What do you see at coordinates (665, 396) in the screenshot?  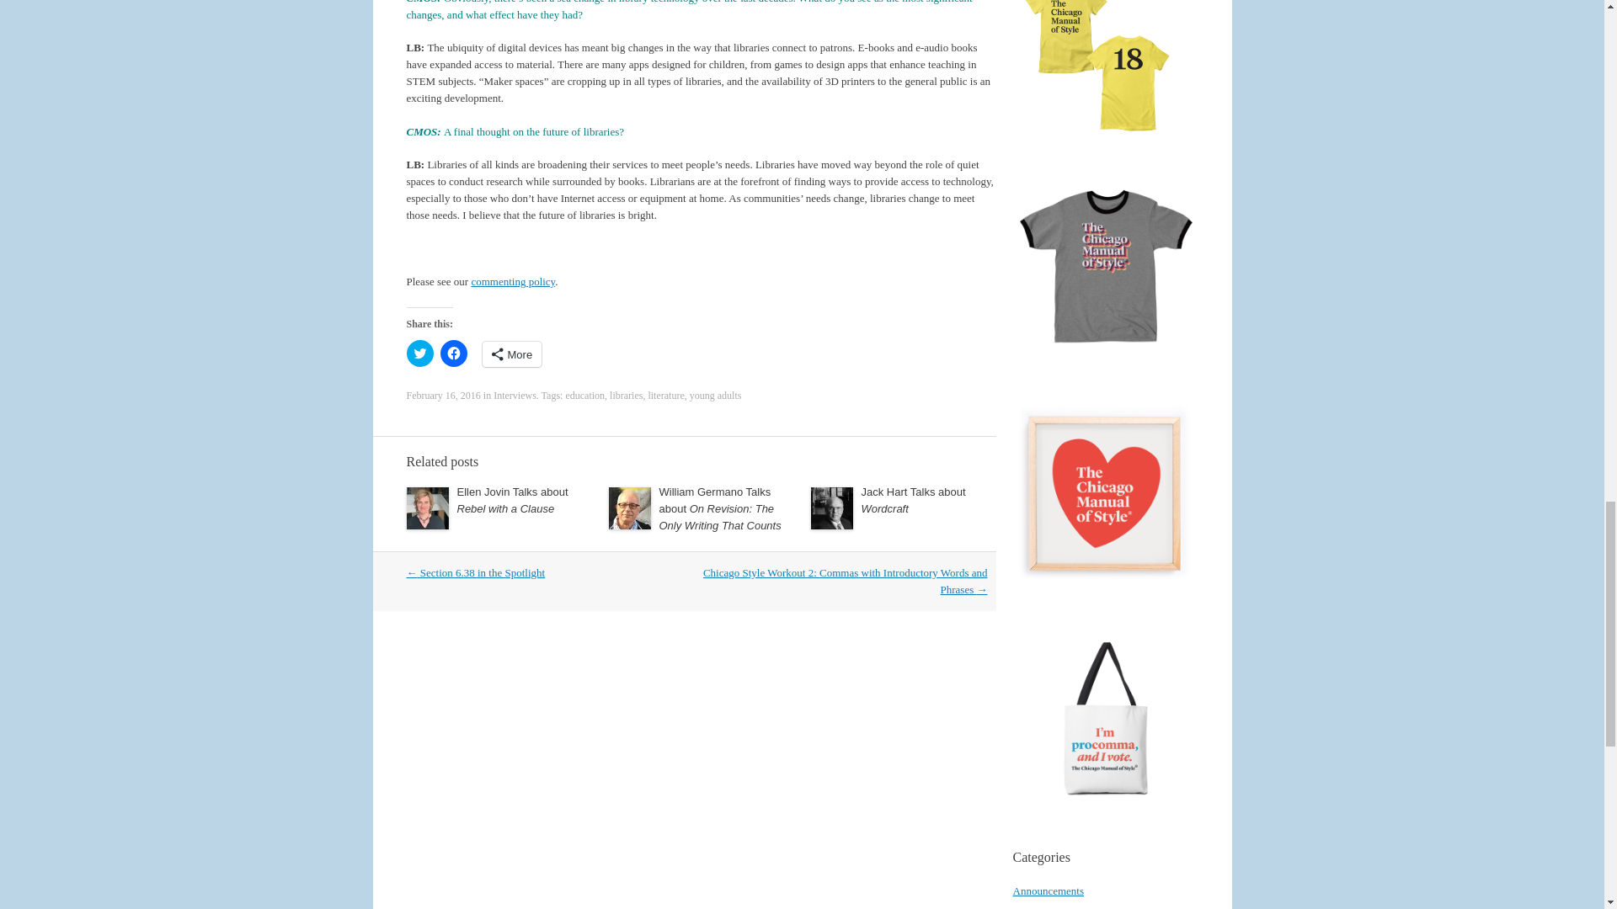 I see `literature` at bounding box center [665, 396].